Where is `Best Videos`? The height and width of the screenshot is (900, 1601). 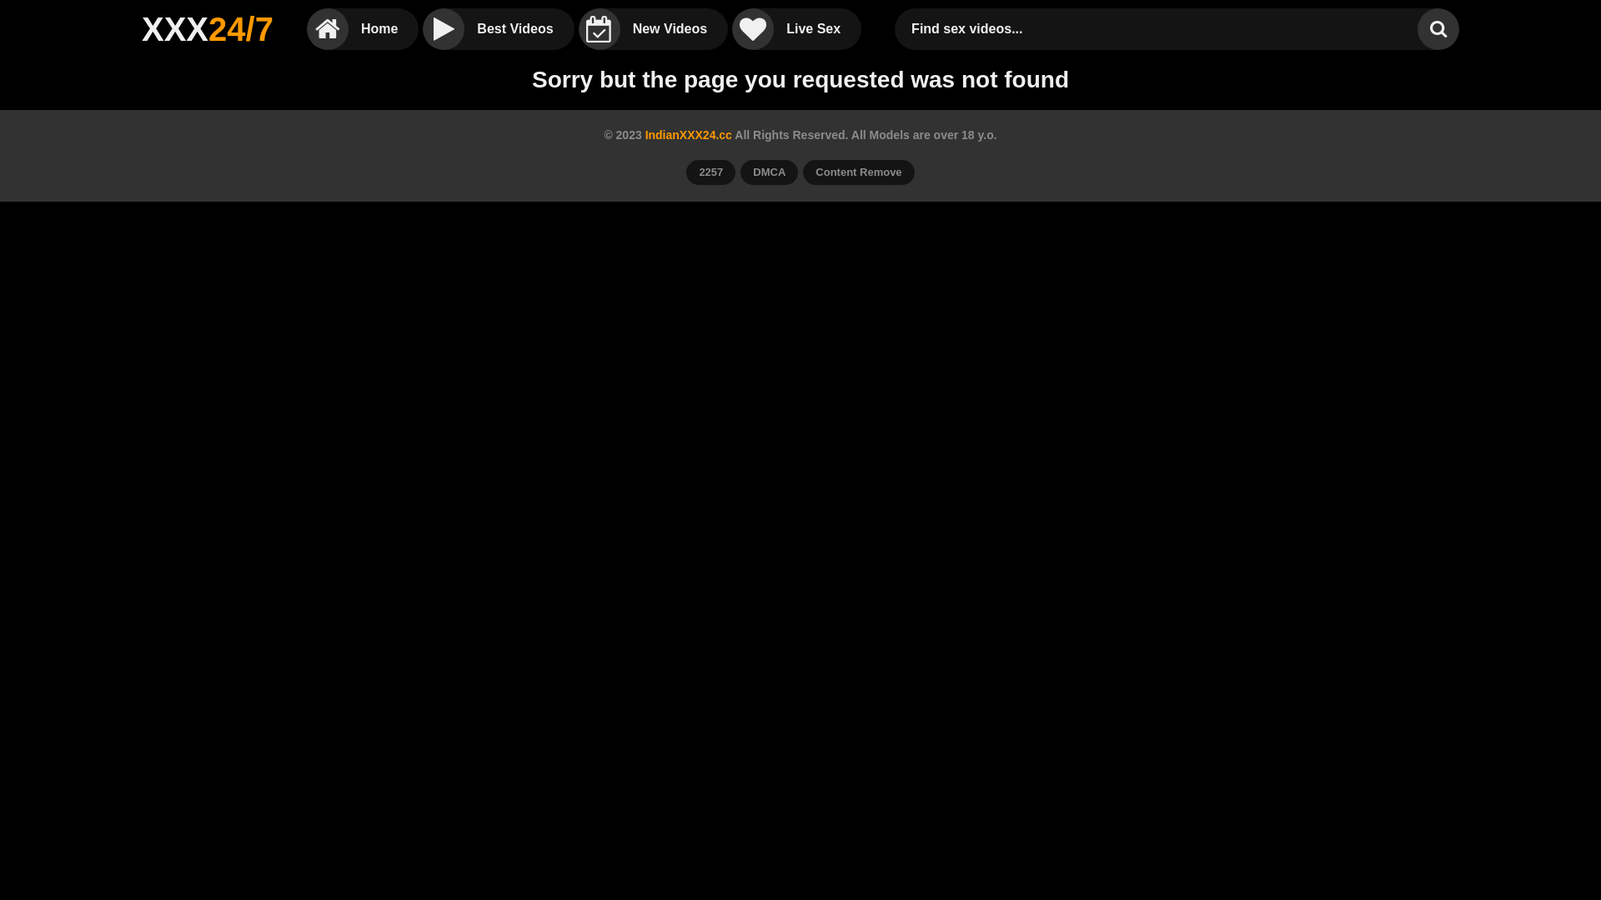
Best Videos is located at coordinates (498, 29).